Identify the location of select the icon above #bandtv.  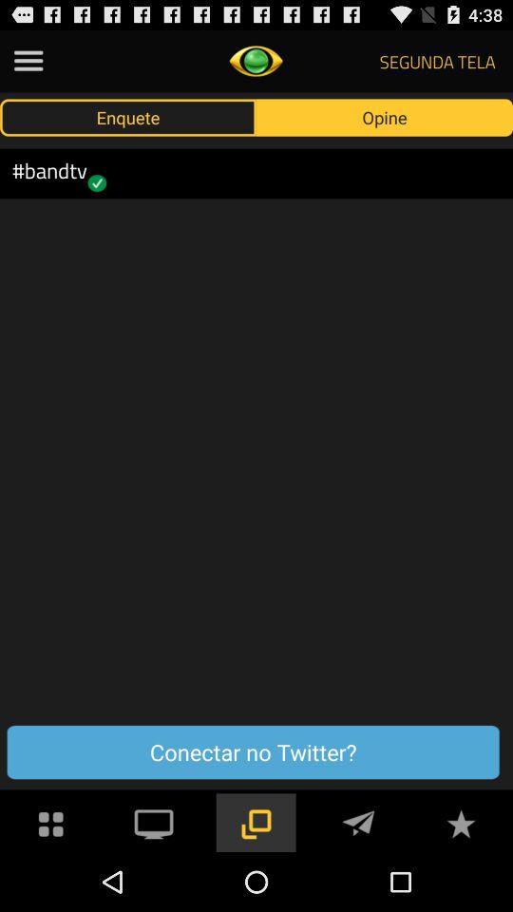
(128, 117).